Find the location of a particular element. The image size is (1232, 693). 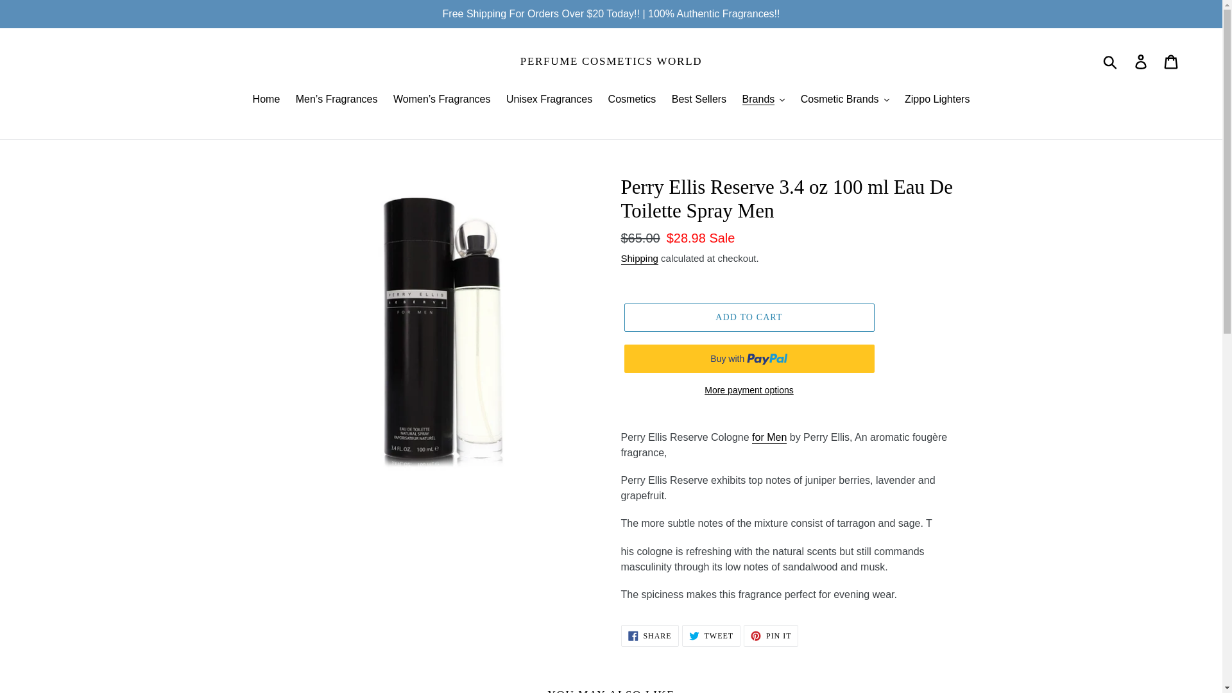

Submit is located at coordinates (1111, 62).